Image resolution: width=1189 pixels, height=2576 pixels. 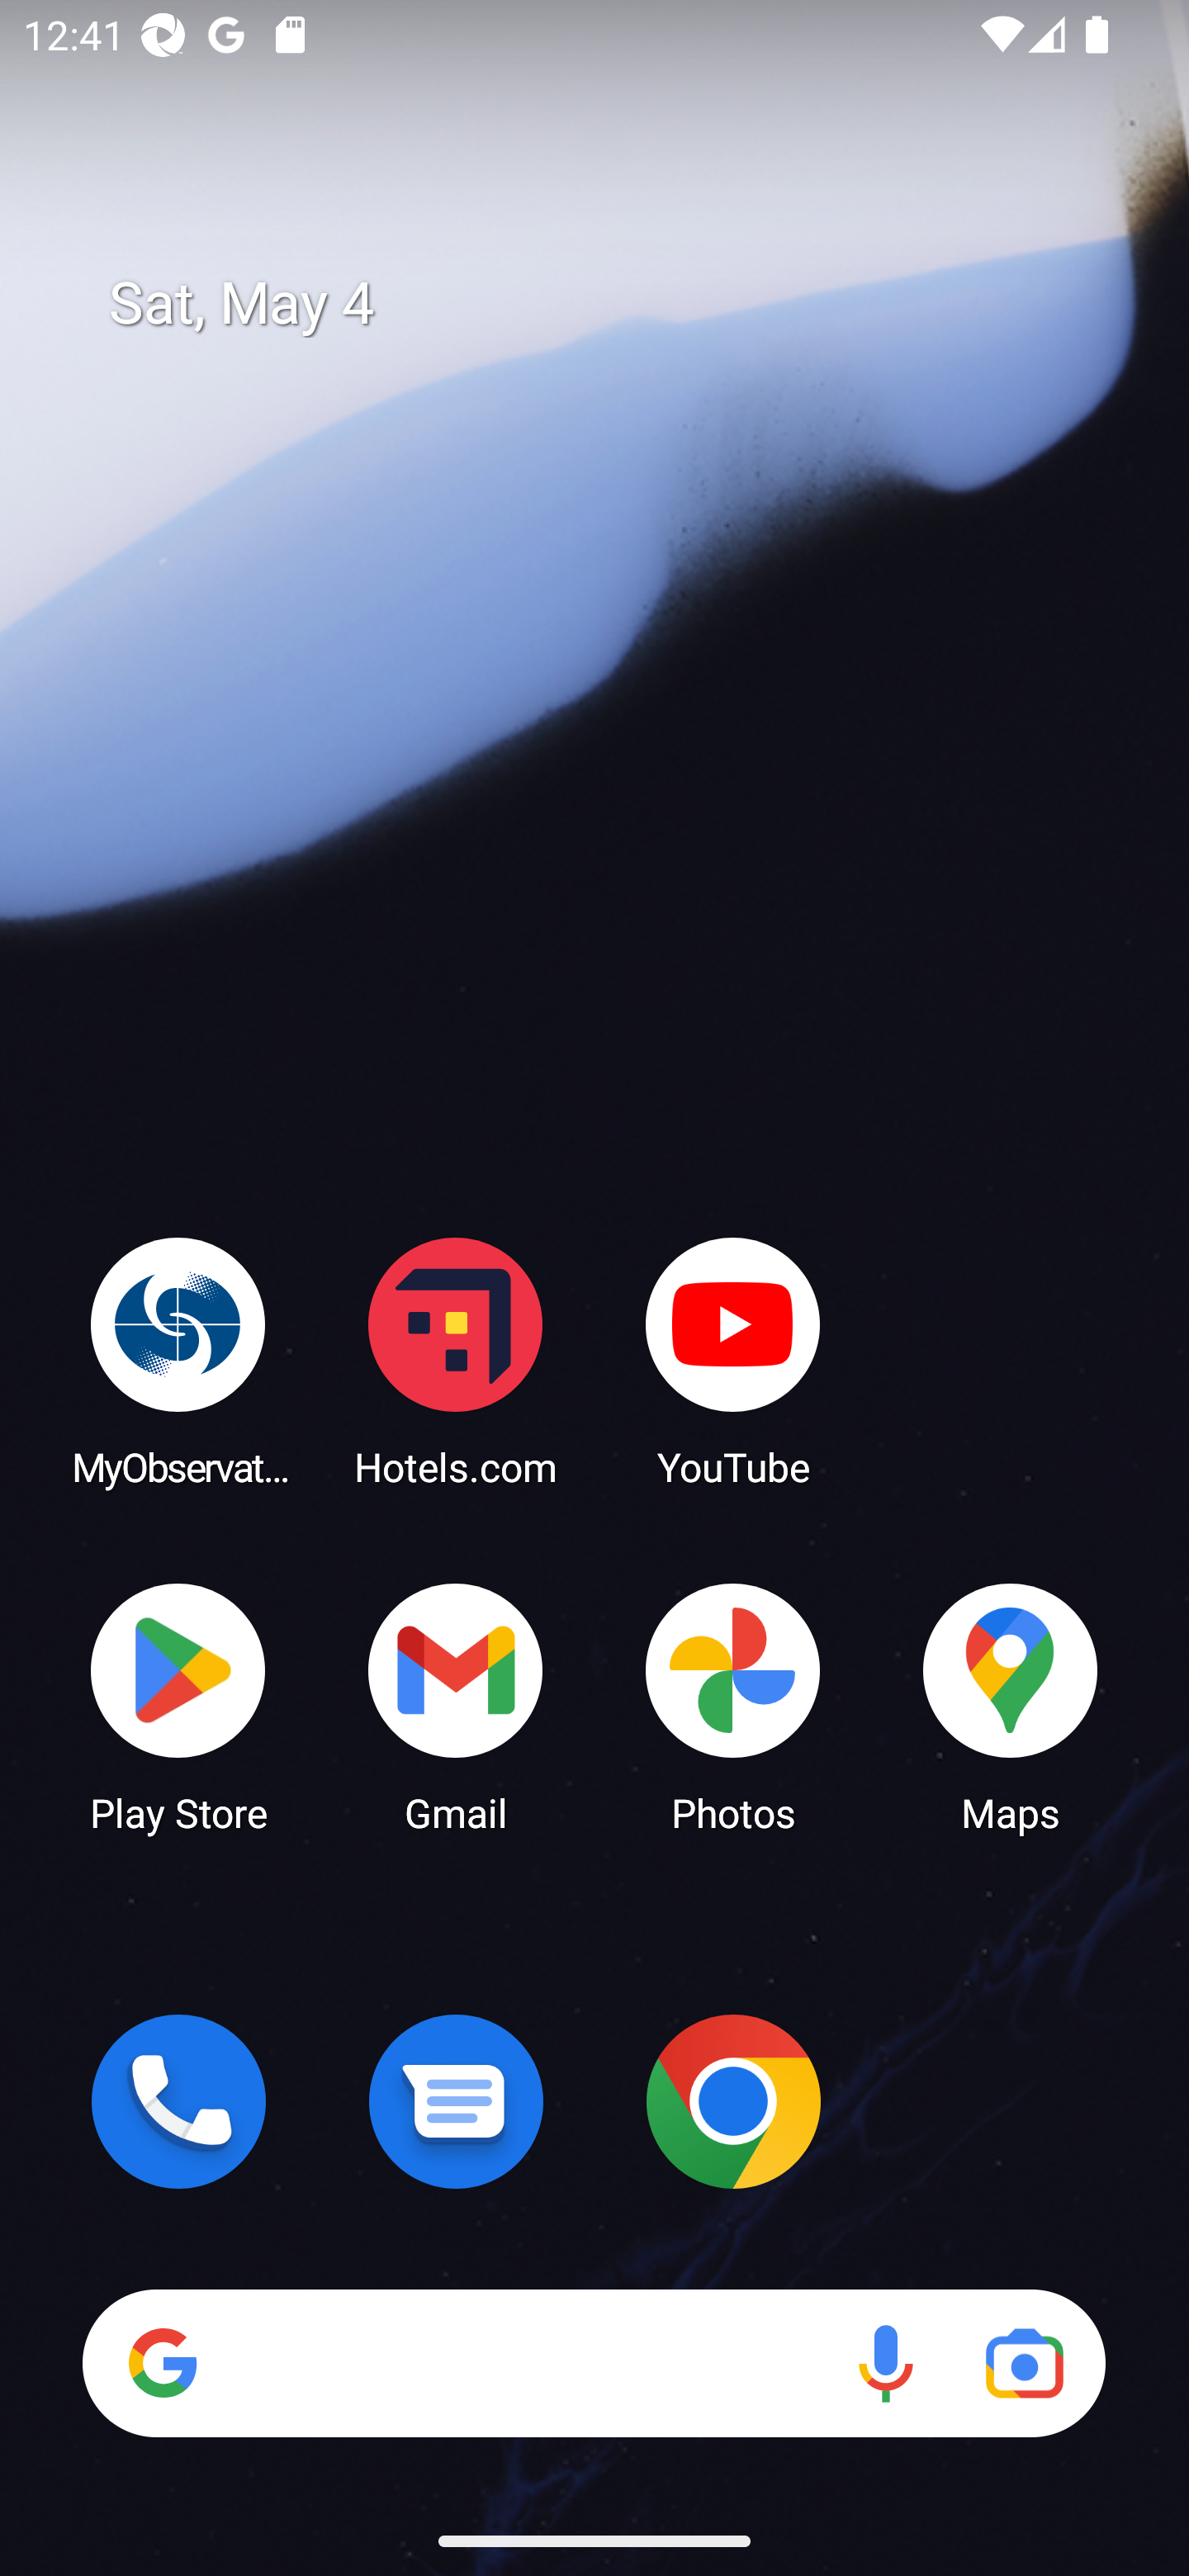 I want to click on YouTube, so click(x=733, y=1361).